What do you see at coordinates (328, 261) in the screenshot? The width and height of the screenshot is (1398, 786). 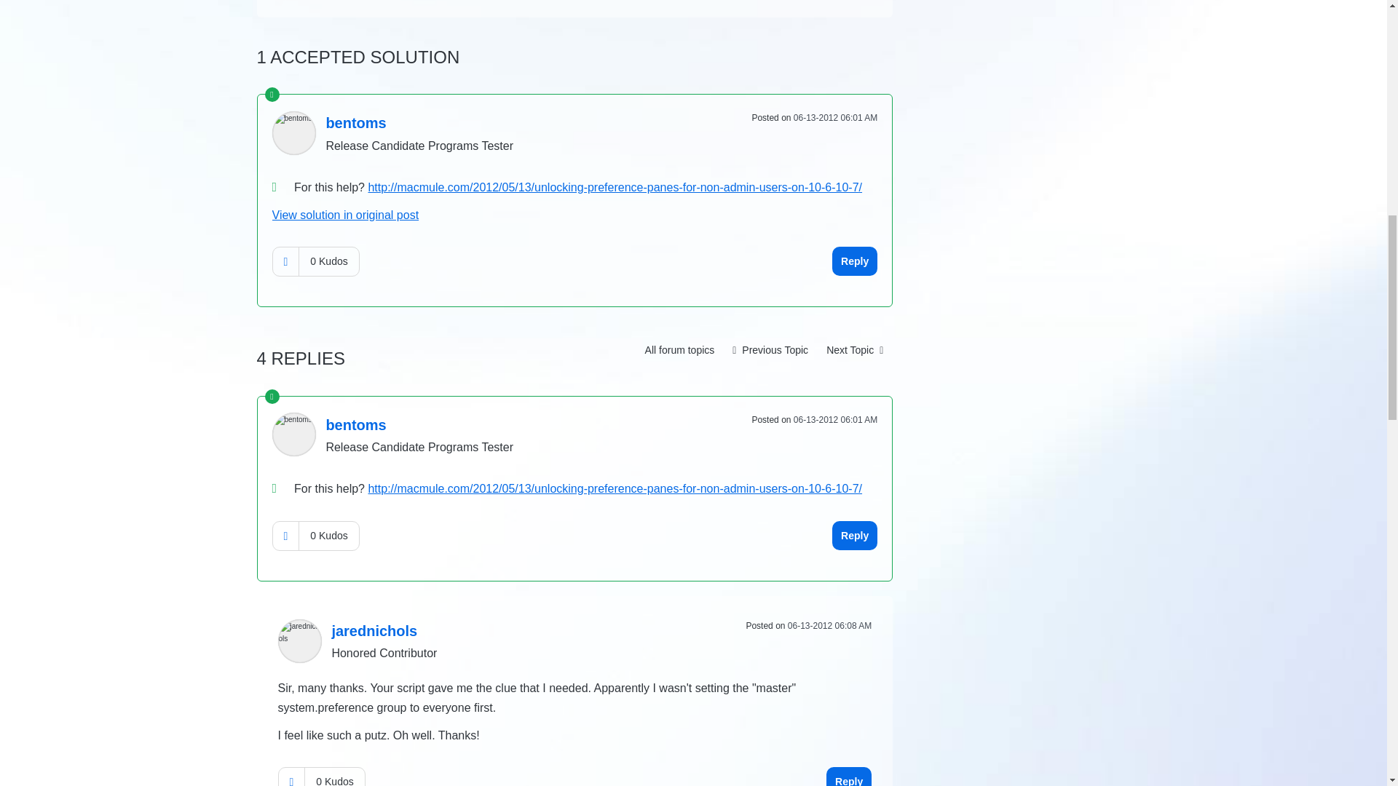 I see `The total number of kudos this post has received.` at bounding box center [328, 261].